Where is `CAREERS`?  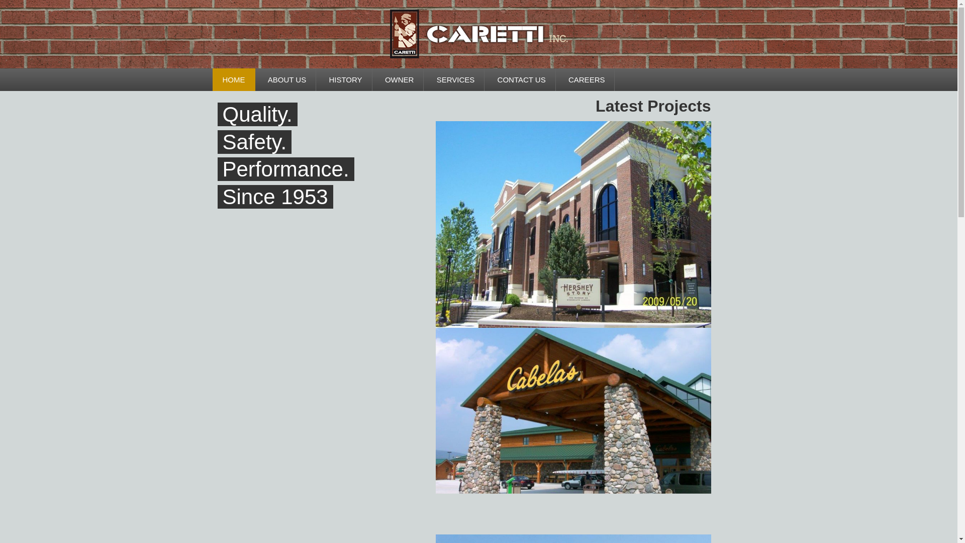 CAREERS is located at coordinates (587, 79).